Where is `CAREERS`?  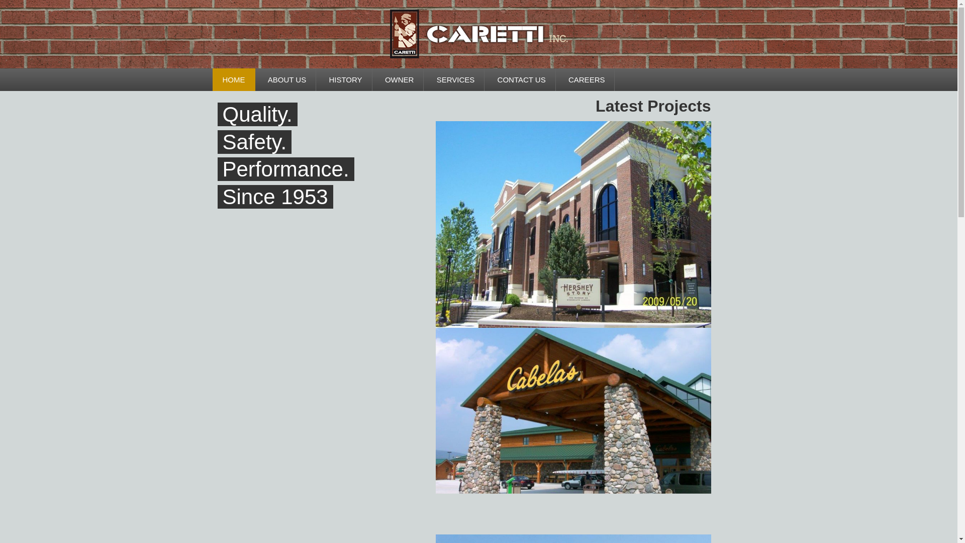 CAREERS is located at coordinates (587, 79).